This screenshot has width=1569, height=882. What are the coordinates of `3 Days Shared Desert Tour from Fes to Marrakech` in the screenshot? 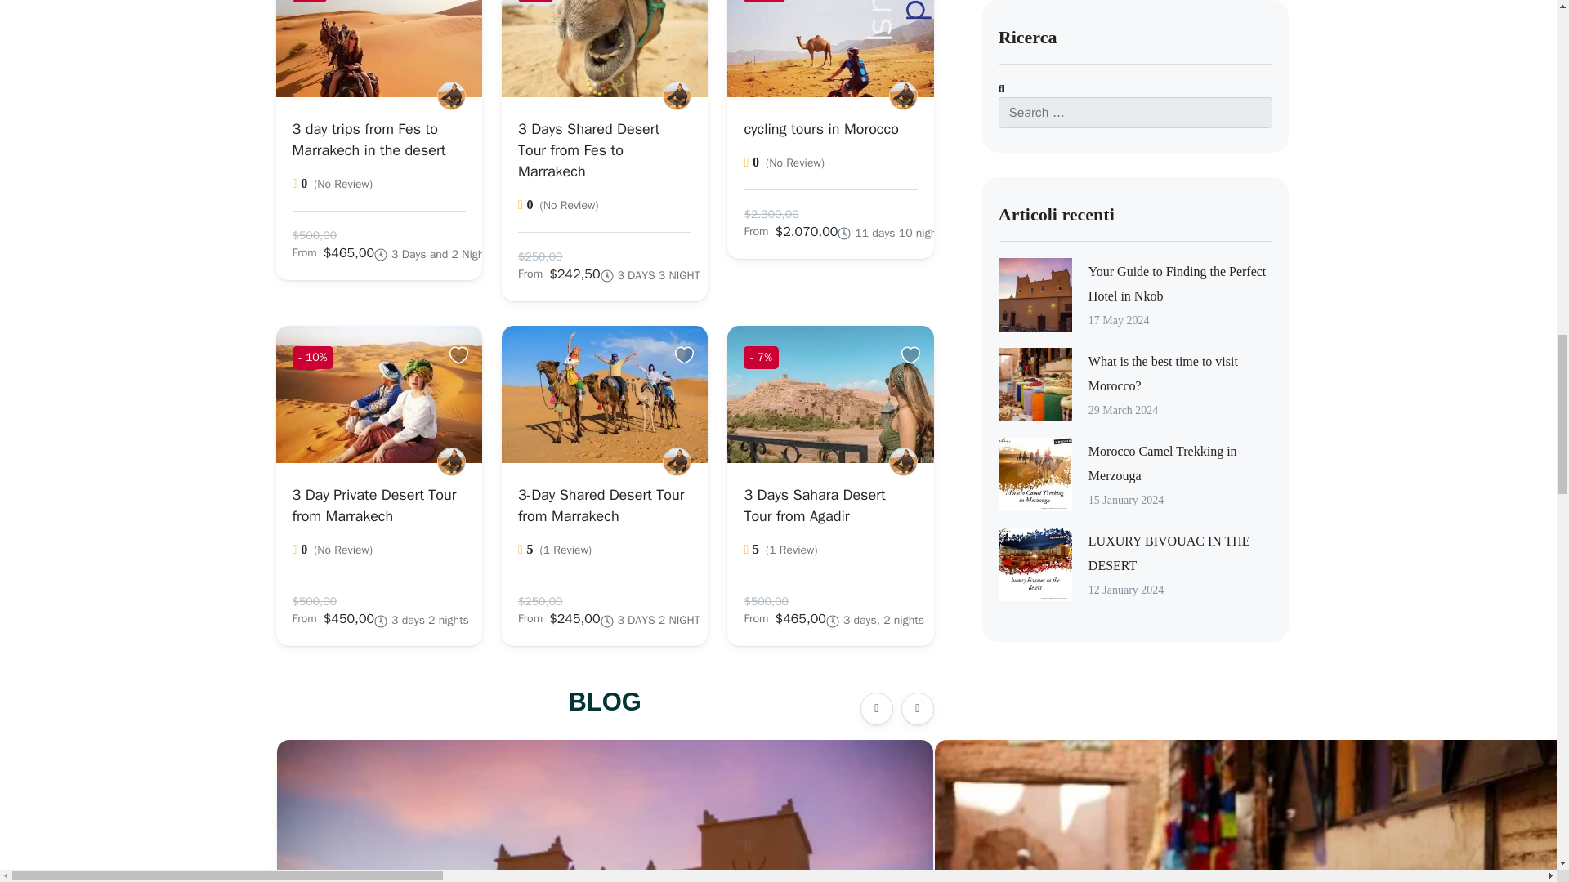 It's located at (588, 149).